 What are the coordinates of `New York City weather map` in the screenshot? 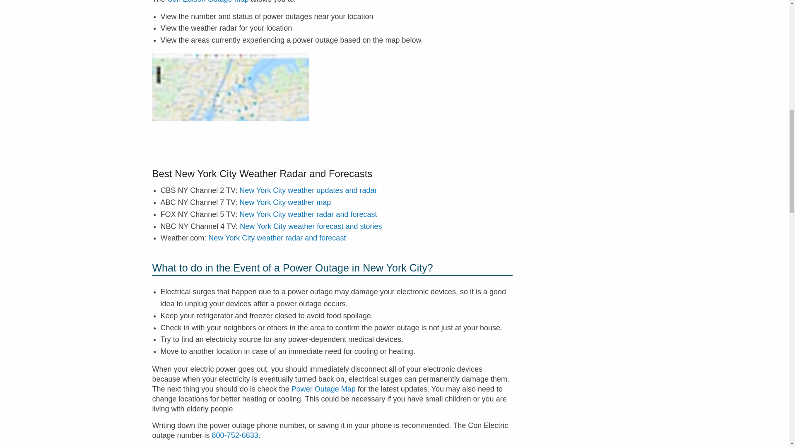 It's located at (285, 202).